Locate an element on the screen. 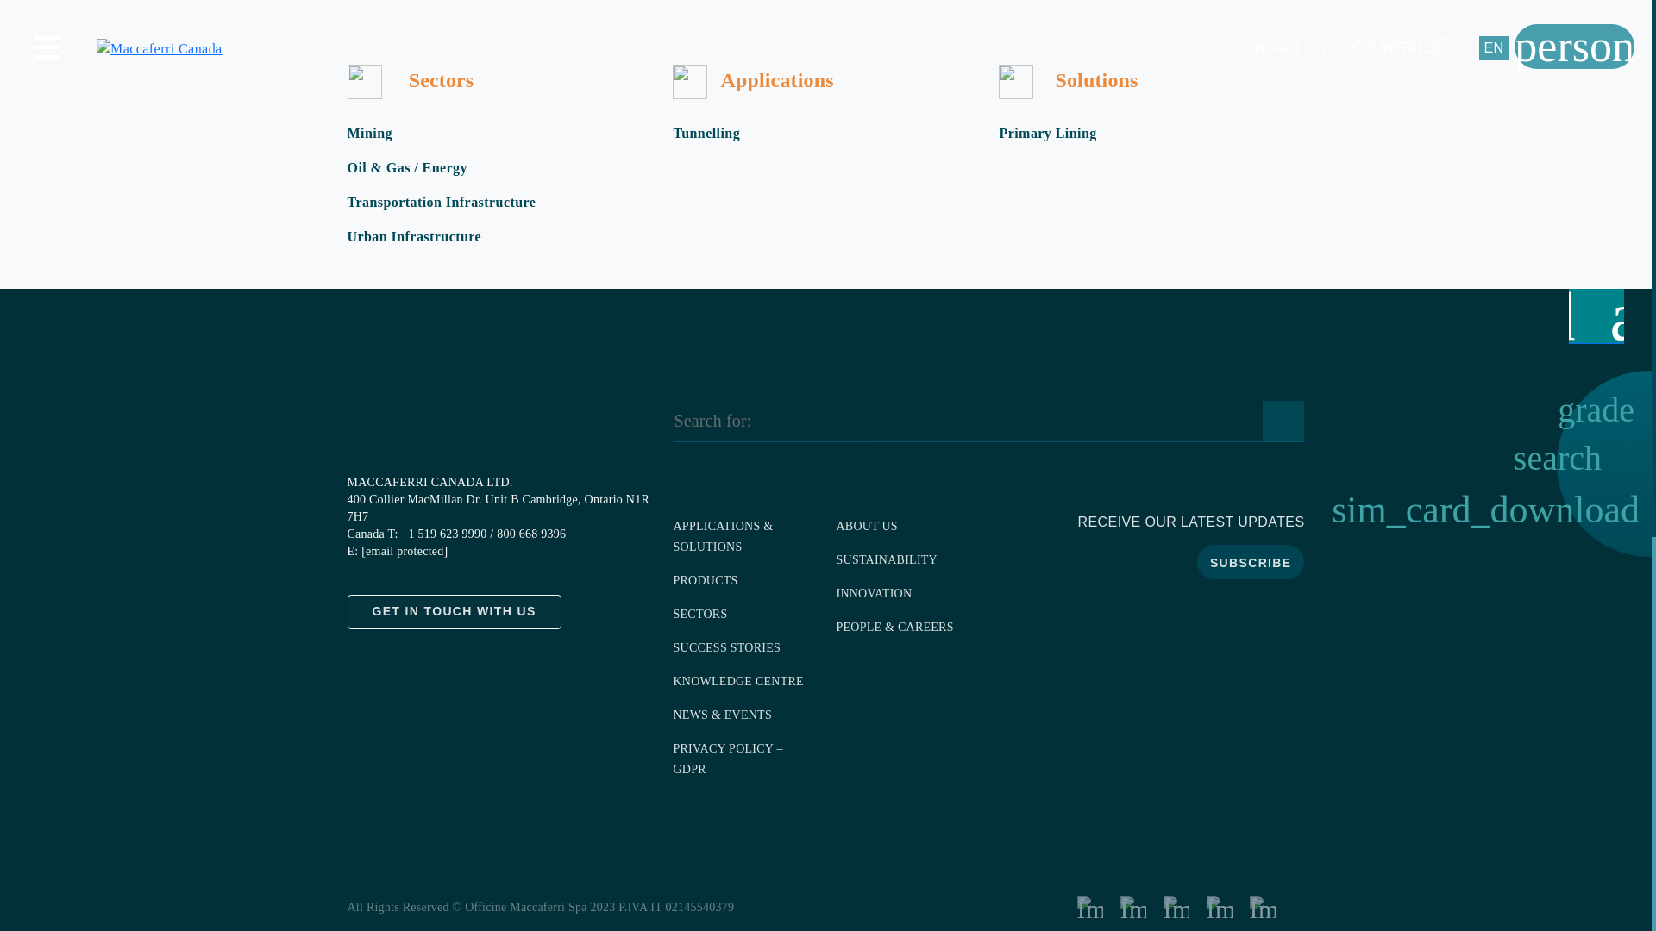 This screenshot has height=931, width=1656. Mining is located at coordinates (368, 133).